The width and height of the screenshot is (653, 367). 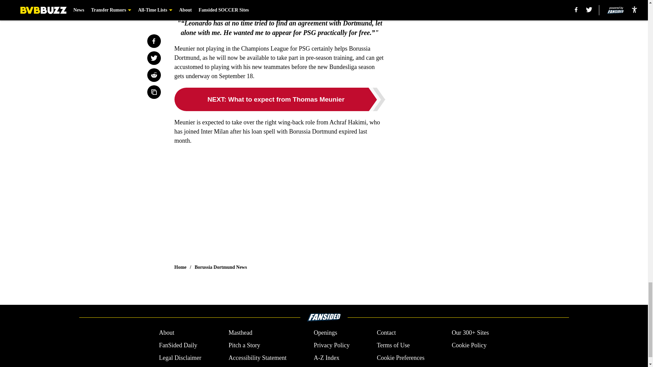 What do you see at coordinates (257, 358) in the screenshot?
I see `Accessibility Statement` at bounding box center [257, 358].